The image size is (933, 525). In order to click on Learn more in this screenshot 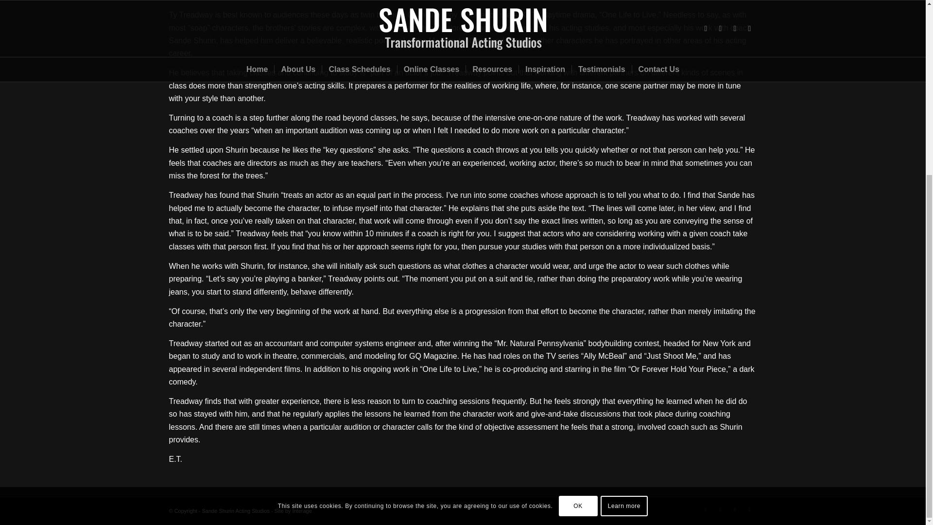, I will do `click(624, 249)`.